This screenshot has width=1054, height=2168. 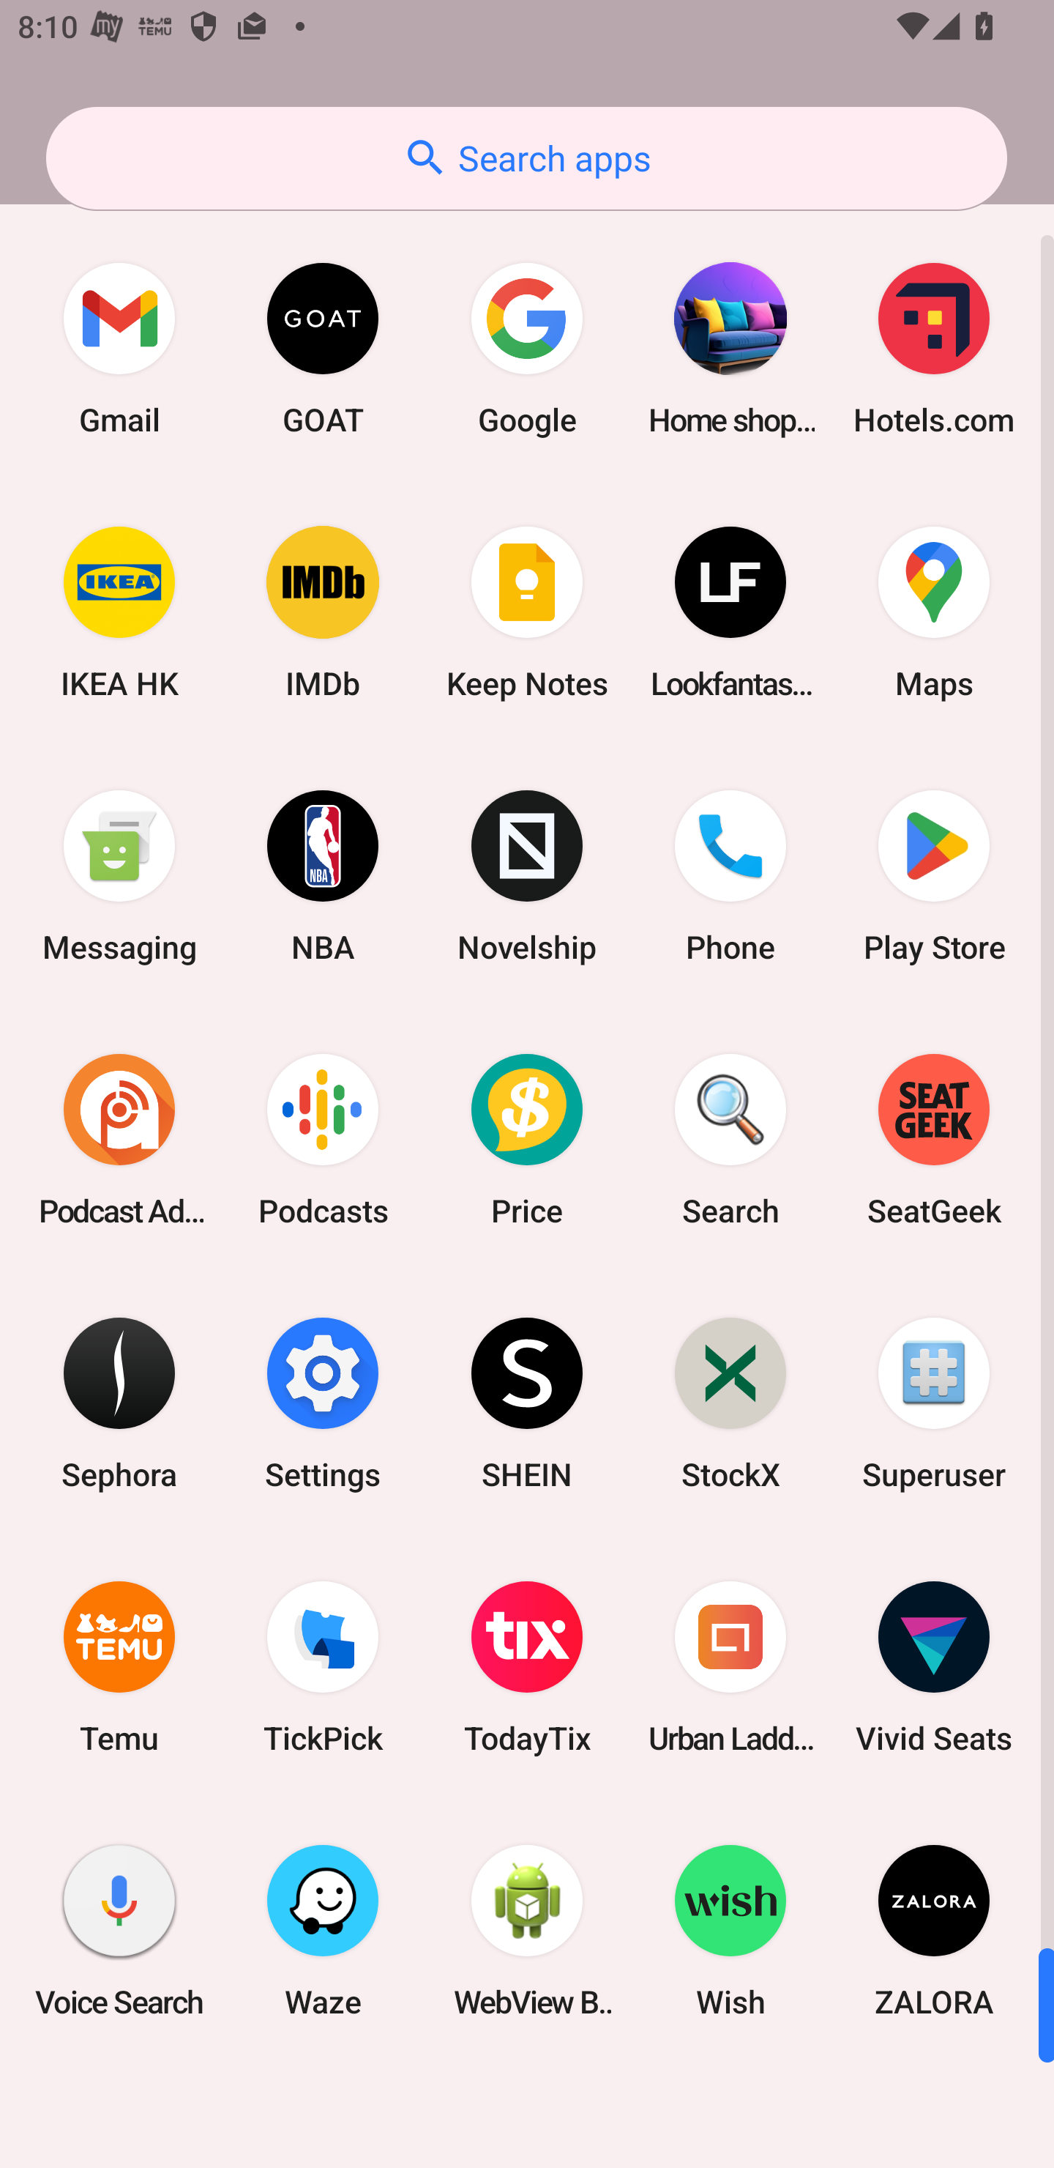 What do you see at coordinates (934, 1402) in the screenshot?
I see `Superuser` at bounding box center [934, 1402].